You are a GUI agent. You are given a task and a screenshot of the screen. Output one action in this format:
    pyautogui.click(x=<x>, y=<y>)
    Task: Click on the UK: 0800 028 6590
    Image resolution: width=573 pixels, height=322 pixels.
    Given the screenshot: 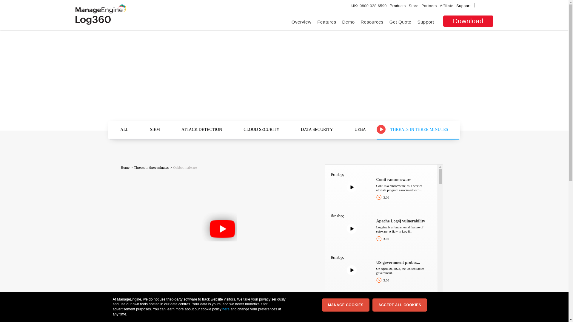 What is the action you would take?
    pyautogui.click(x=369, y=6)
    